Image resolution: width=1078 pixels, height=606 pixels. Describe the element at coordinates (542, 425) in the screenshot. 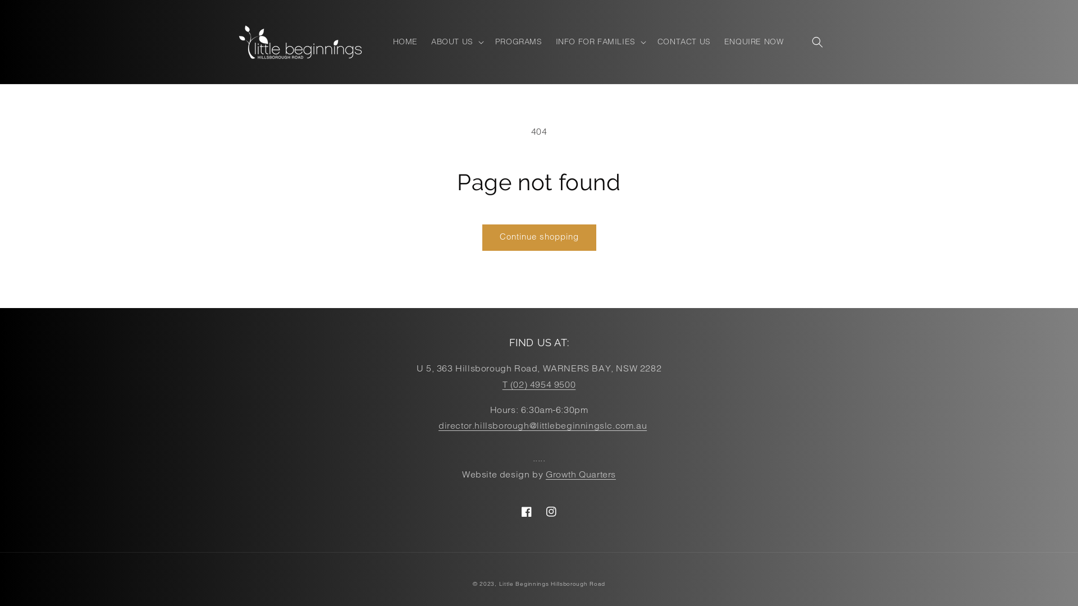

I see `director.hillsborough@littlebeginningslc.com.au` at that location.